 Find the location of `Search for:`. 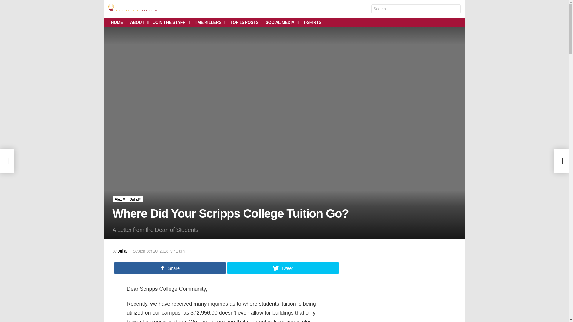

Search for: is located at coordinates (416, 9).